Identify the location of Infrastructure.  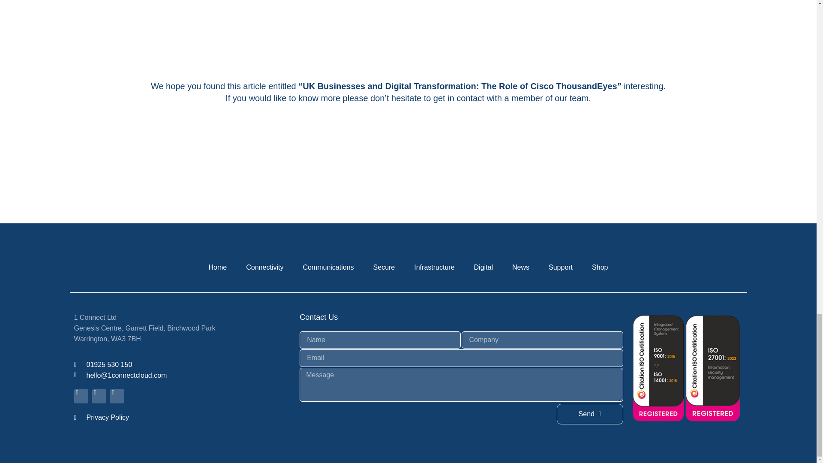
(434, 267).